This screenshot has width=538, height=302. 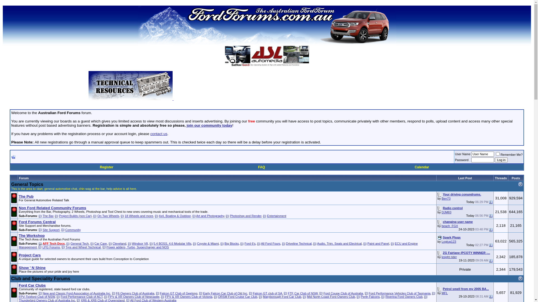 What do you see at coordinates (462, 194) in the screenshot?
I see `Your driving conundrums.` at bounding box center [462, 194].